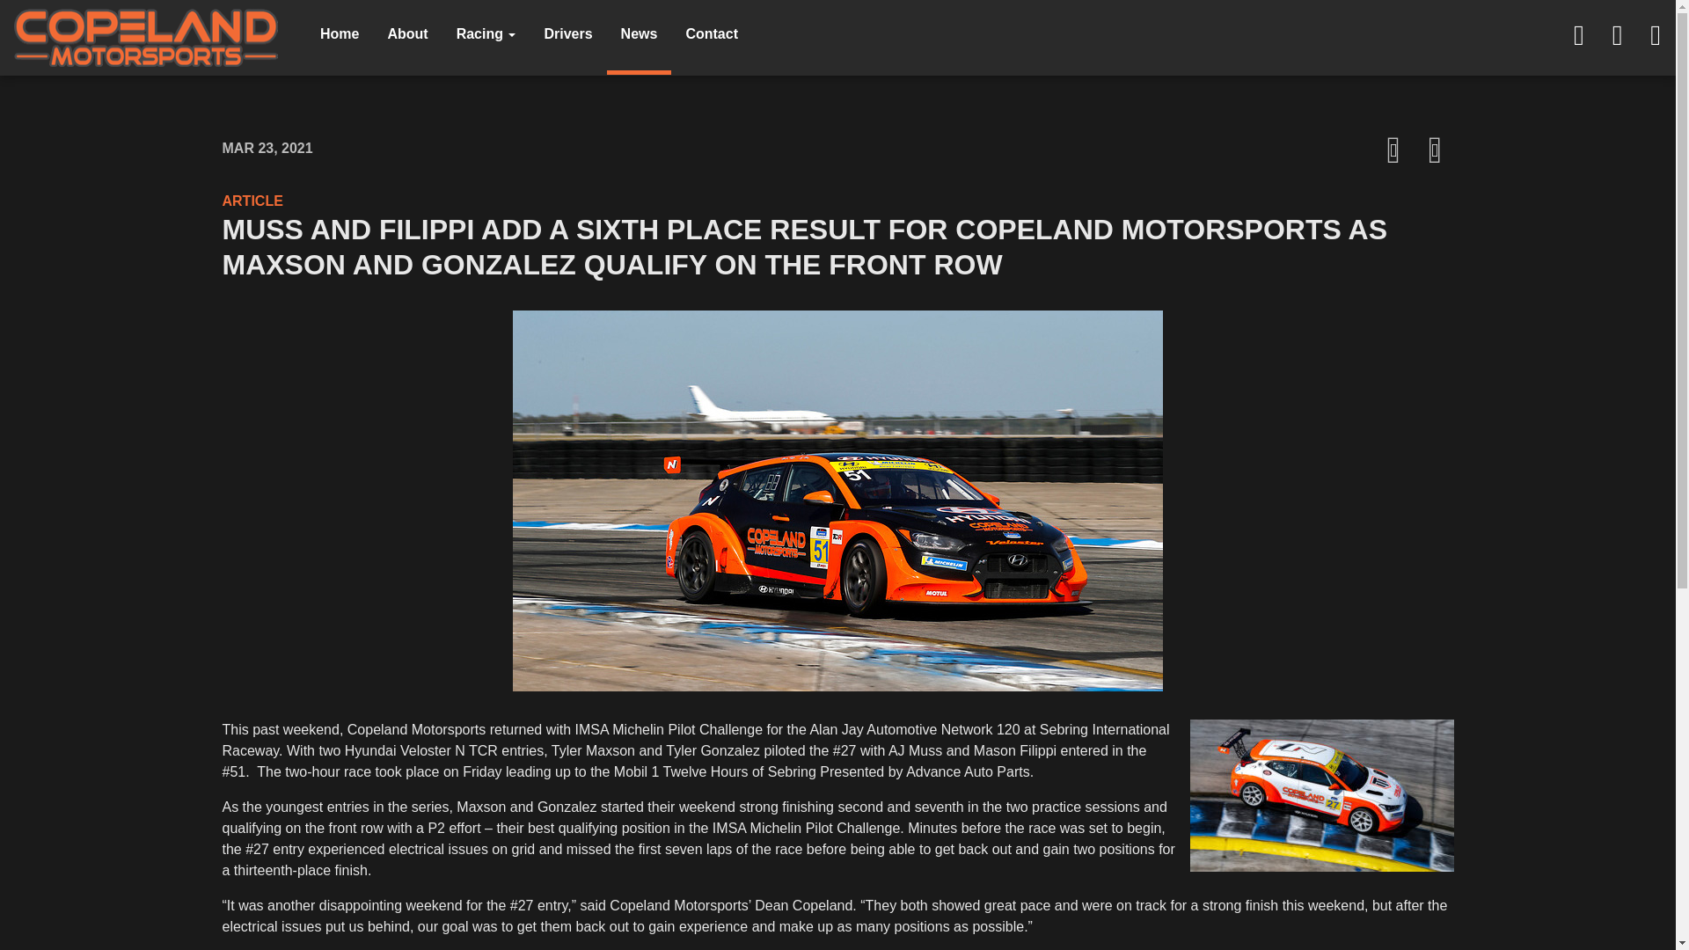 Image resolution: width=1689 pixels, height=950 pixels. I want to click on About, so click(406, 37).